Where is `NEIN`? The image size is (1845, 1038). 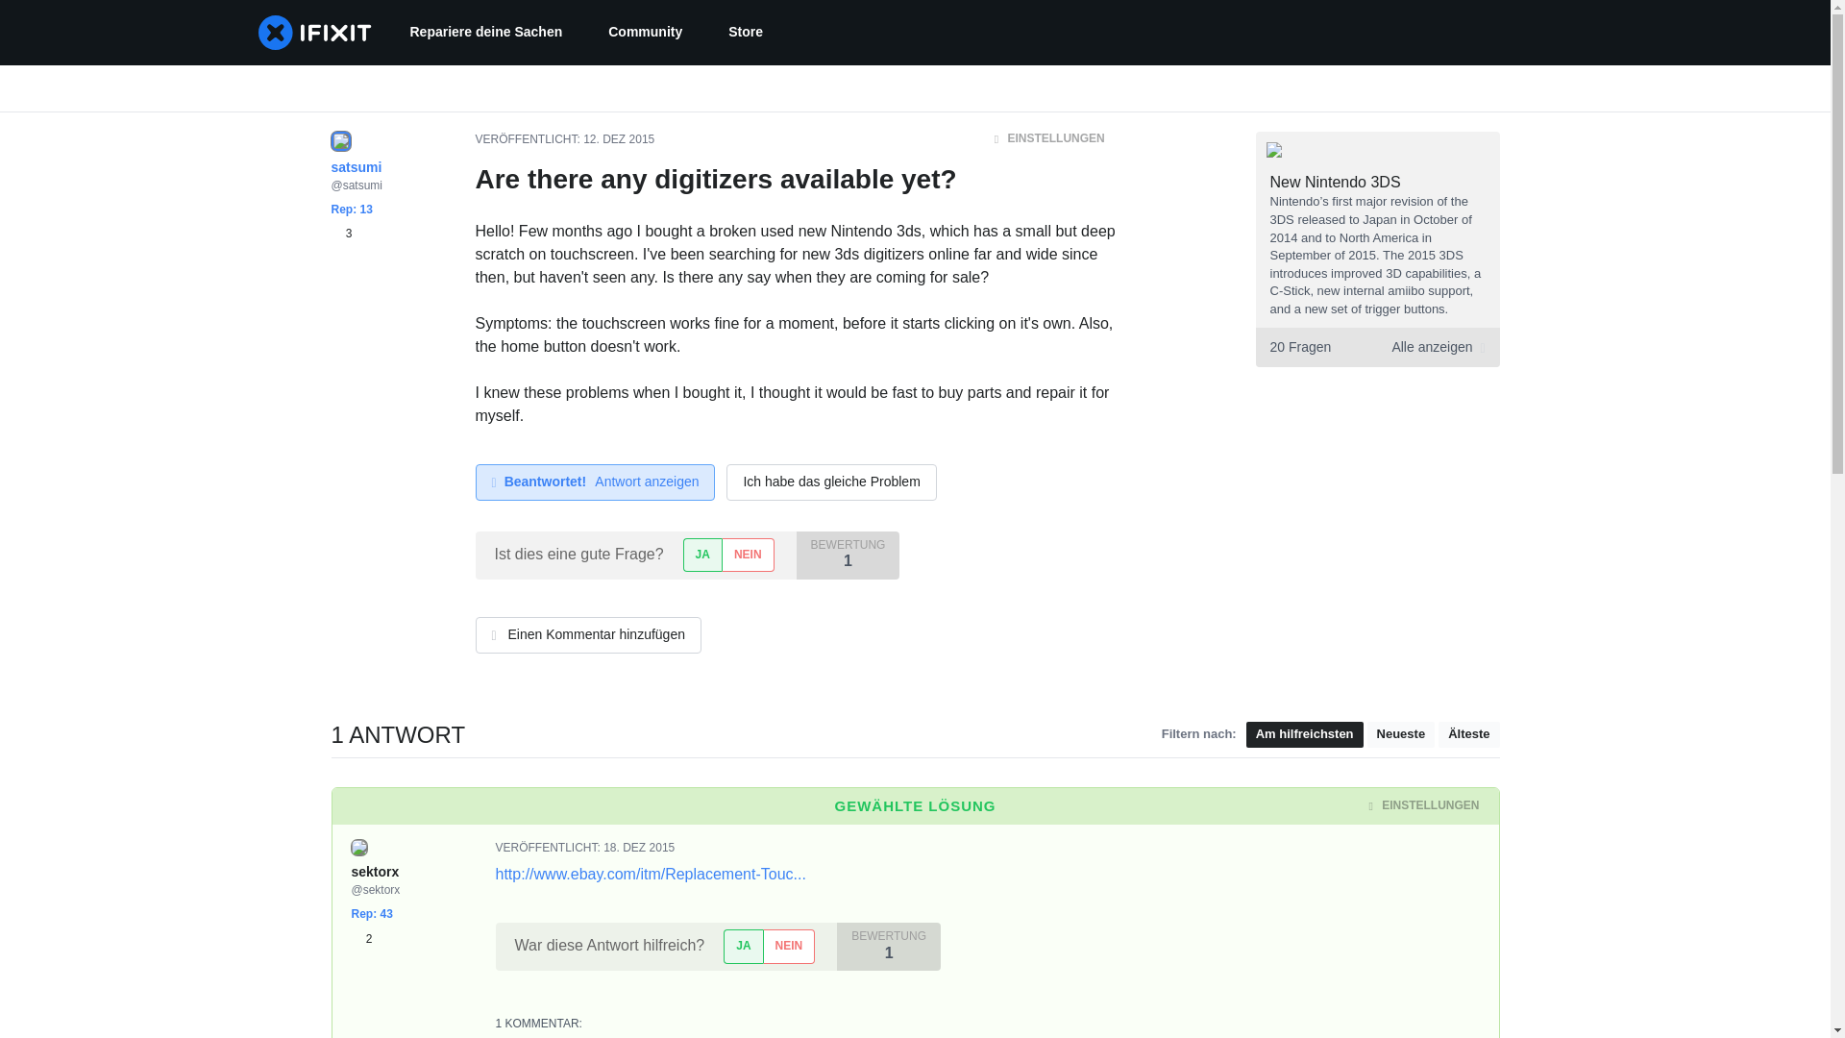
NEIN is located at coordinates (619, 139).